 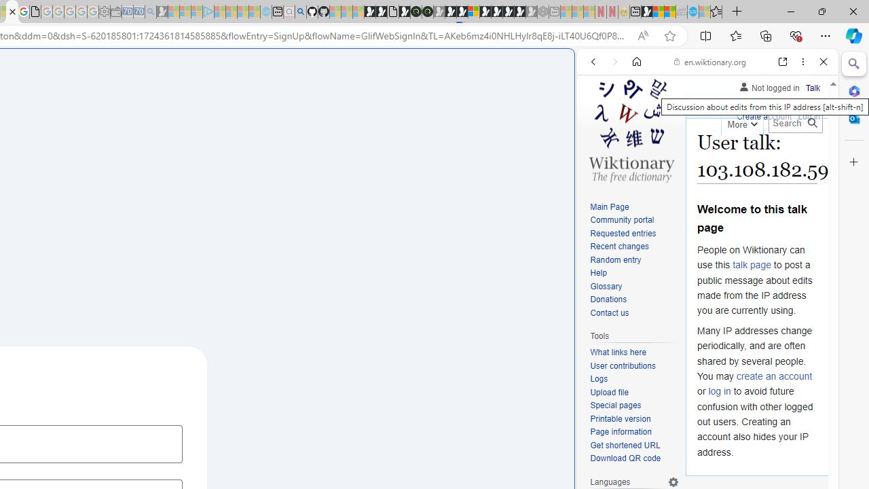 What do you see at coordinates (764, 115) in the screenshot?
I see `Create account` at bounding box center [764, 115].